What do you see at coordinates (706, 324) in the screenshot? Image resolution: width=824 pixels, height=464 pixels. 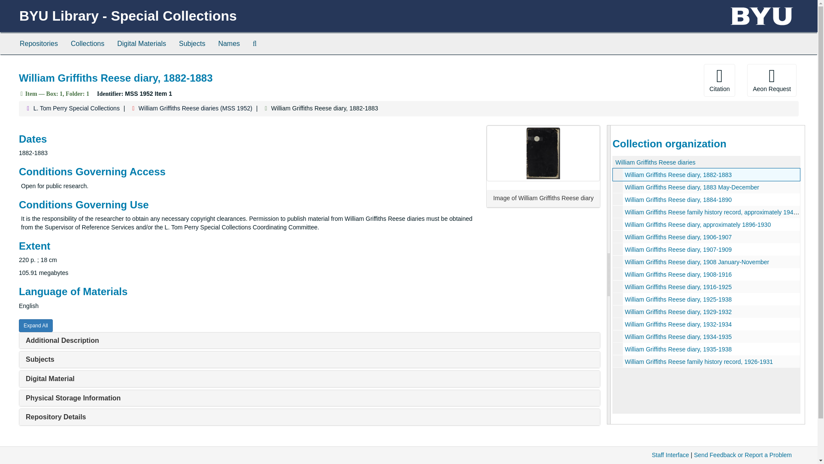 I see `William Griffiths Reese diary` at bounding box center [706, 324].